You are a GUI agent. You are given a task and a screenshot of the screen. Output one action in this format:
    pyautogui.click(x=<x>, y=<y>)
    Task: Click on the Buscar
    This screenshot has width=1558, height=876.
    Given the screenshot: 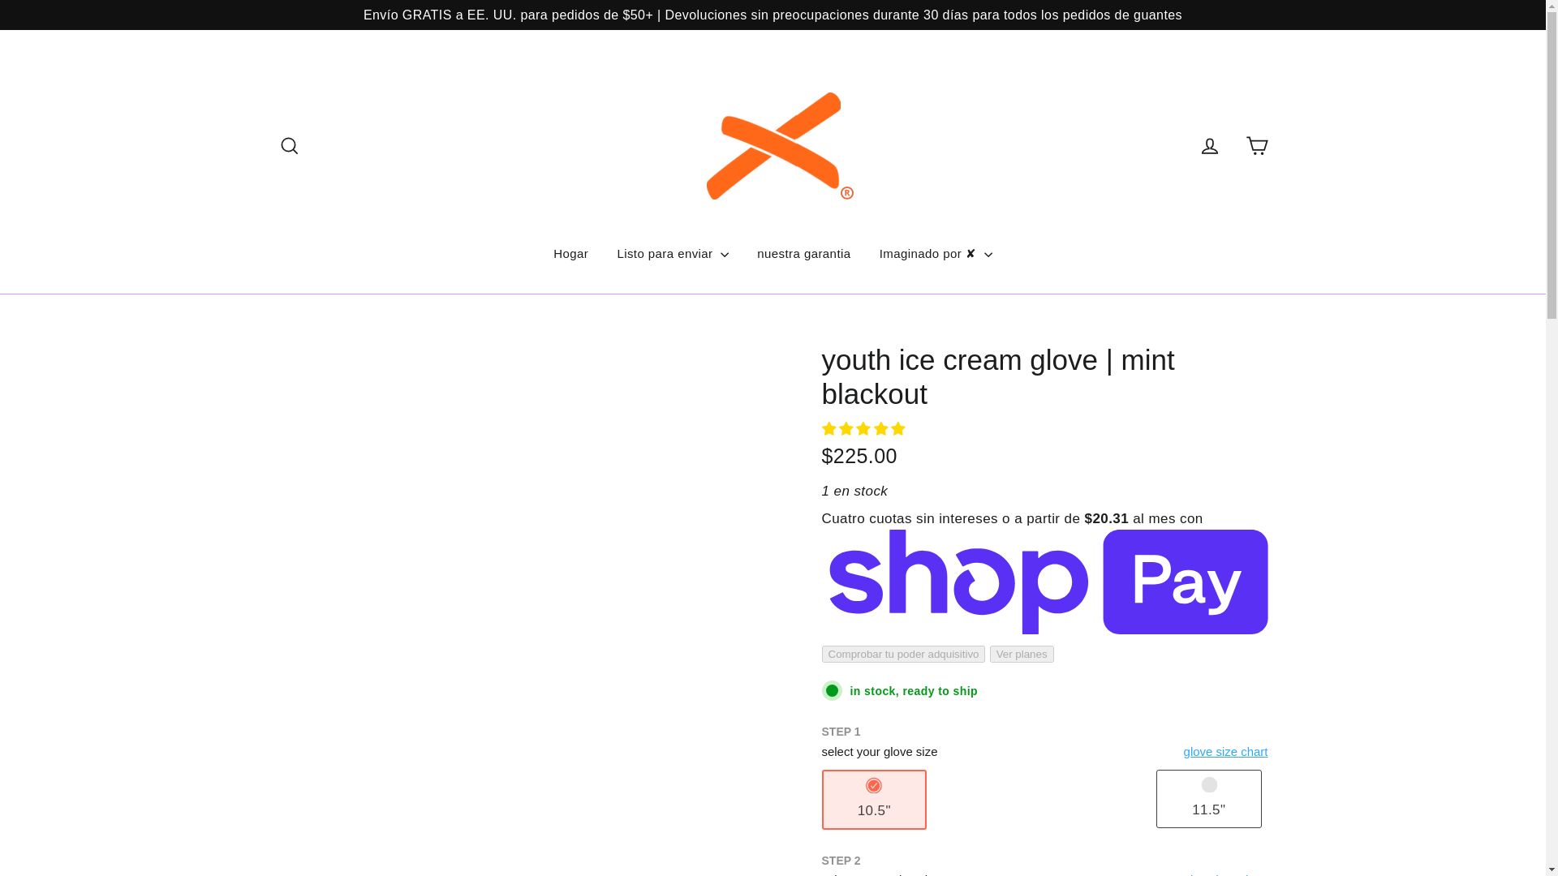 What is the action you would take?
    pyautogui.click(x=289, y=144)
    